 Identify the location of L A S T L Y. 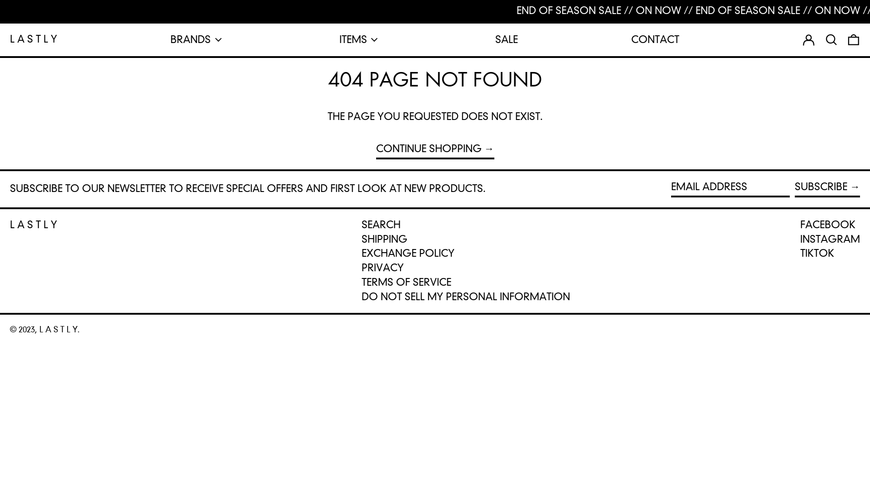
(58, 330).